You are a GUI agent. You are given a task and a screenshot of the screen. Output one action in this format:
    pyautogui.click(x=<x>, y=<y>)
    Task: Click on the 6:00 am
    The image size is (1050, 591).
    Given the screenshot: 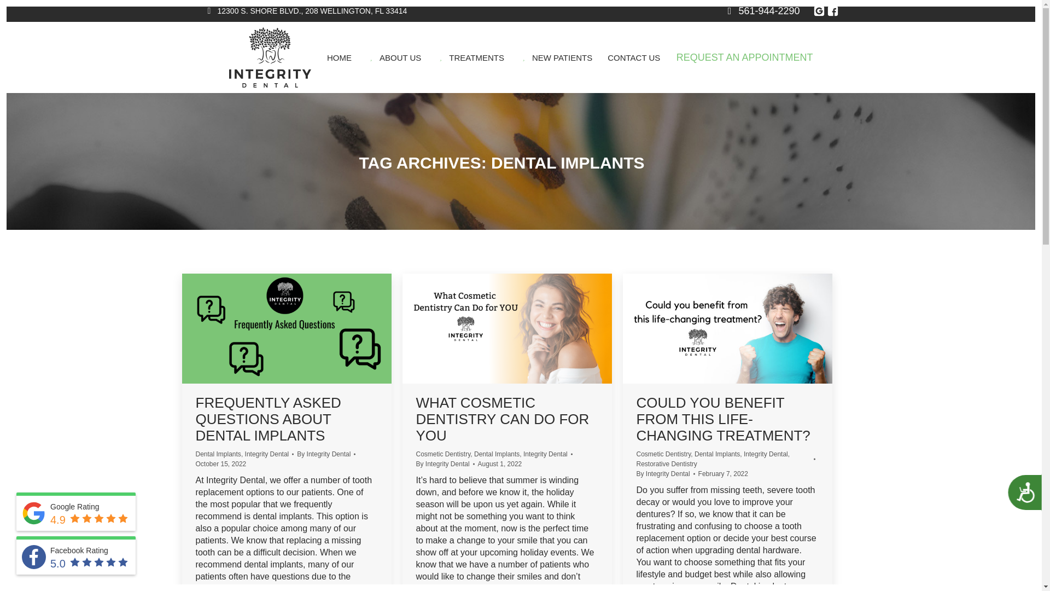 What is the action you would take?
    pyautogui.click(x=221, y=464)
    